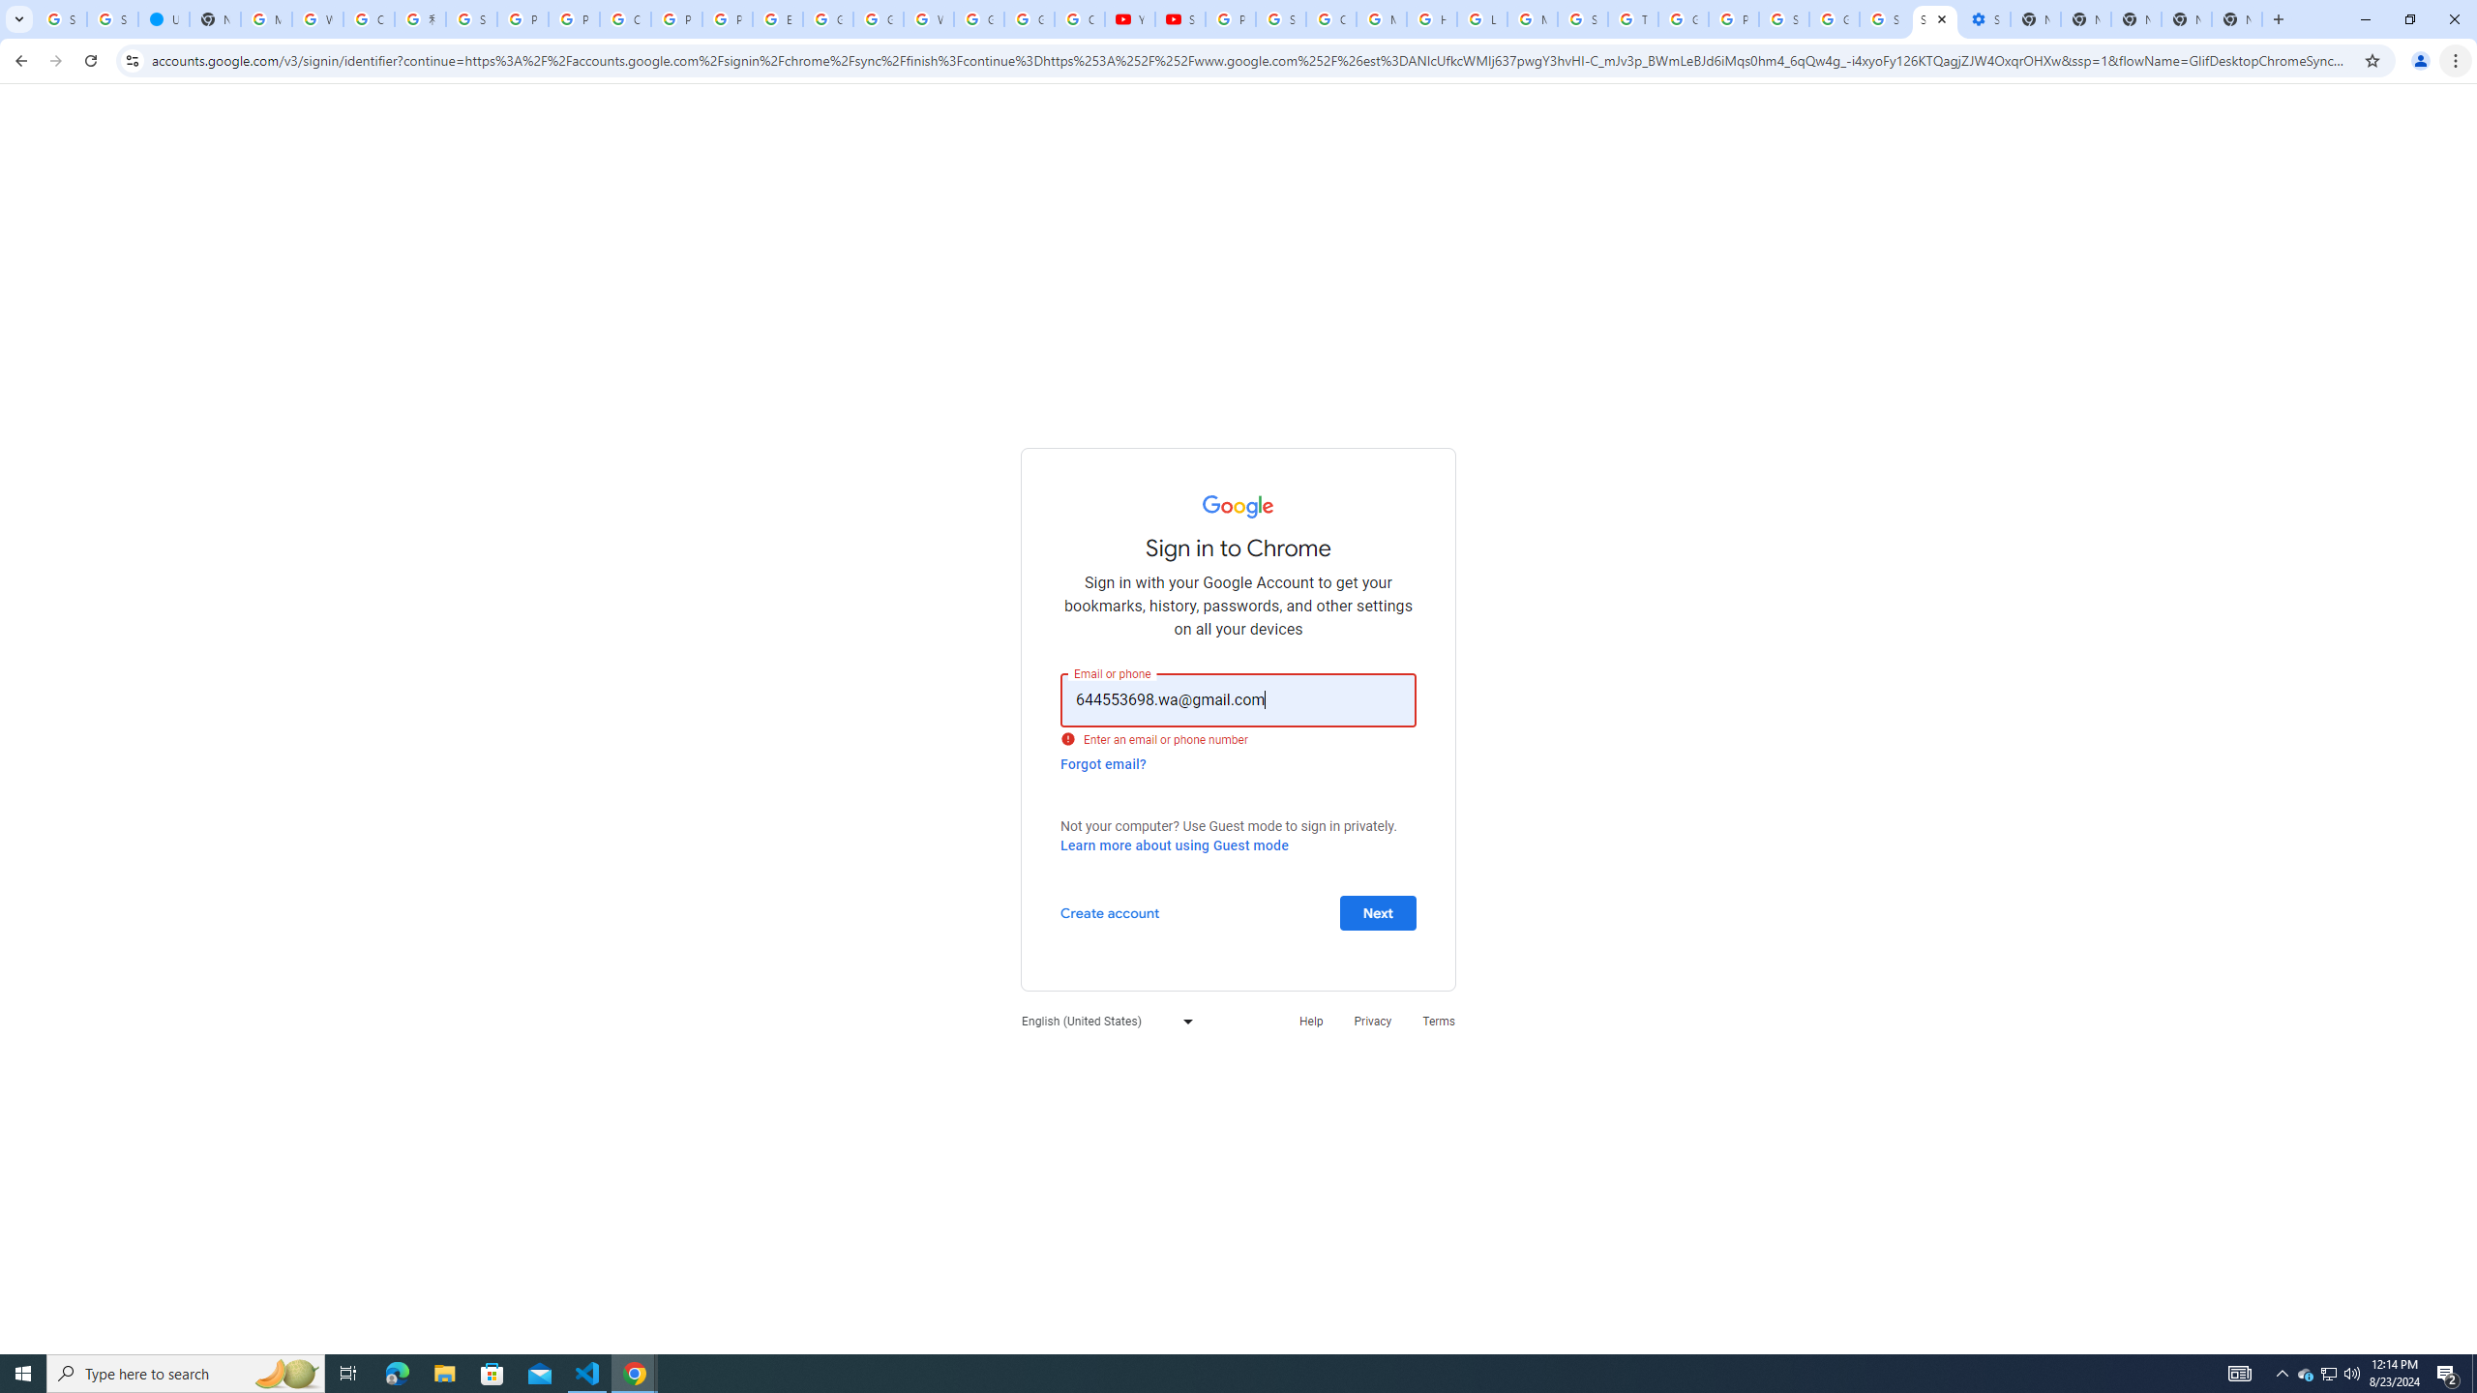  Describe the element at coordinates (1835, 19) in the screenshot. I see `Google Cybersecurity Innovations - Google Safety Center` at that location.